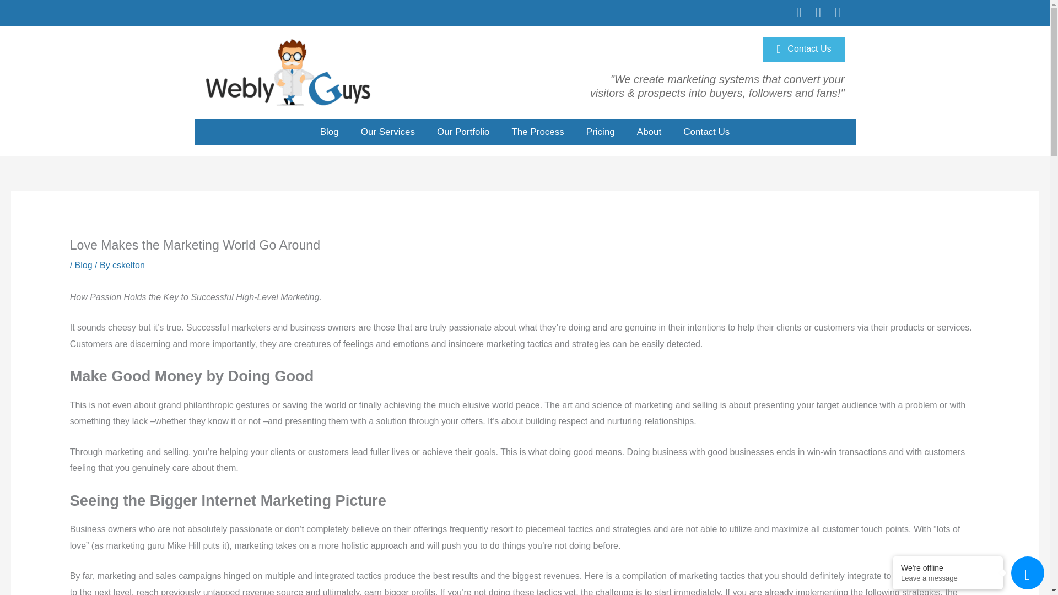  Describe the element at coordinates (601, 132) in the screenshot. I see `Pricing` at that location.